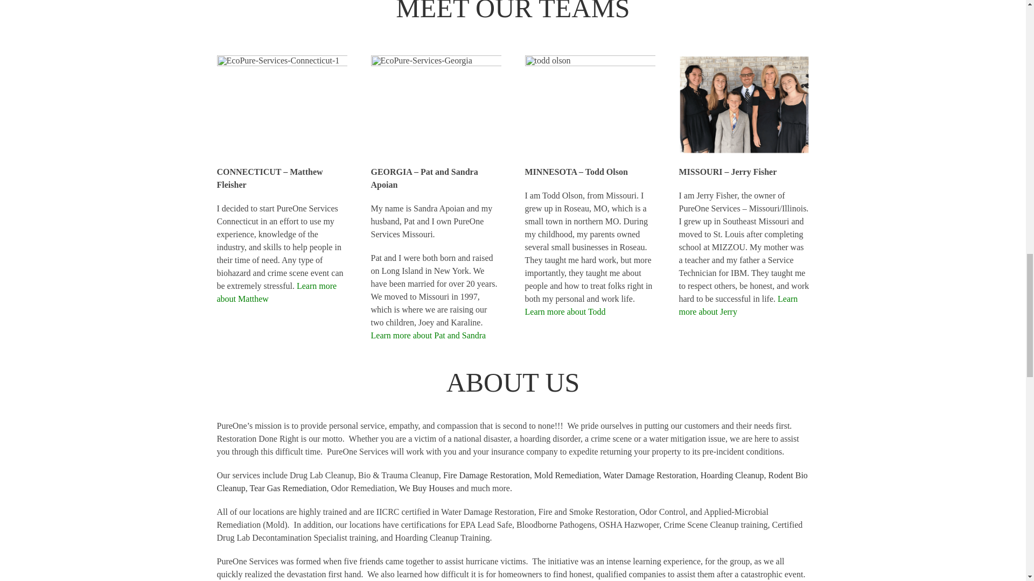  Describe the element at coordinates (567, 475) in the screenshot. I see `Mold Remediation` at that location.